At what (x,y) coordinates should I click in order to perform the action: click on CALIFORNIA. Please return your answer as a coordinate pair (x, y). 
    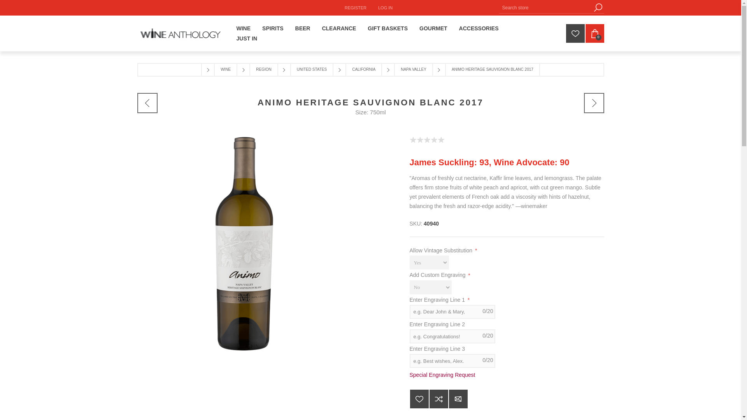
    Looking at the image, I should click on (363, 70).